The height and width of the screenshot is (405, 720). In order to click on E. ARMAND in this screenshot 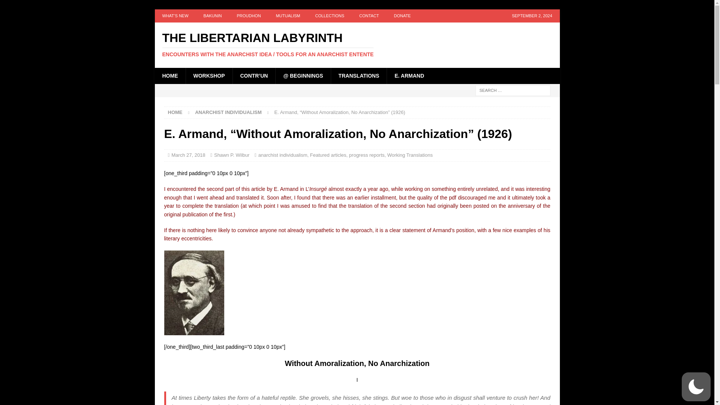, I will do `click(409, 76)`.